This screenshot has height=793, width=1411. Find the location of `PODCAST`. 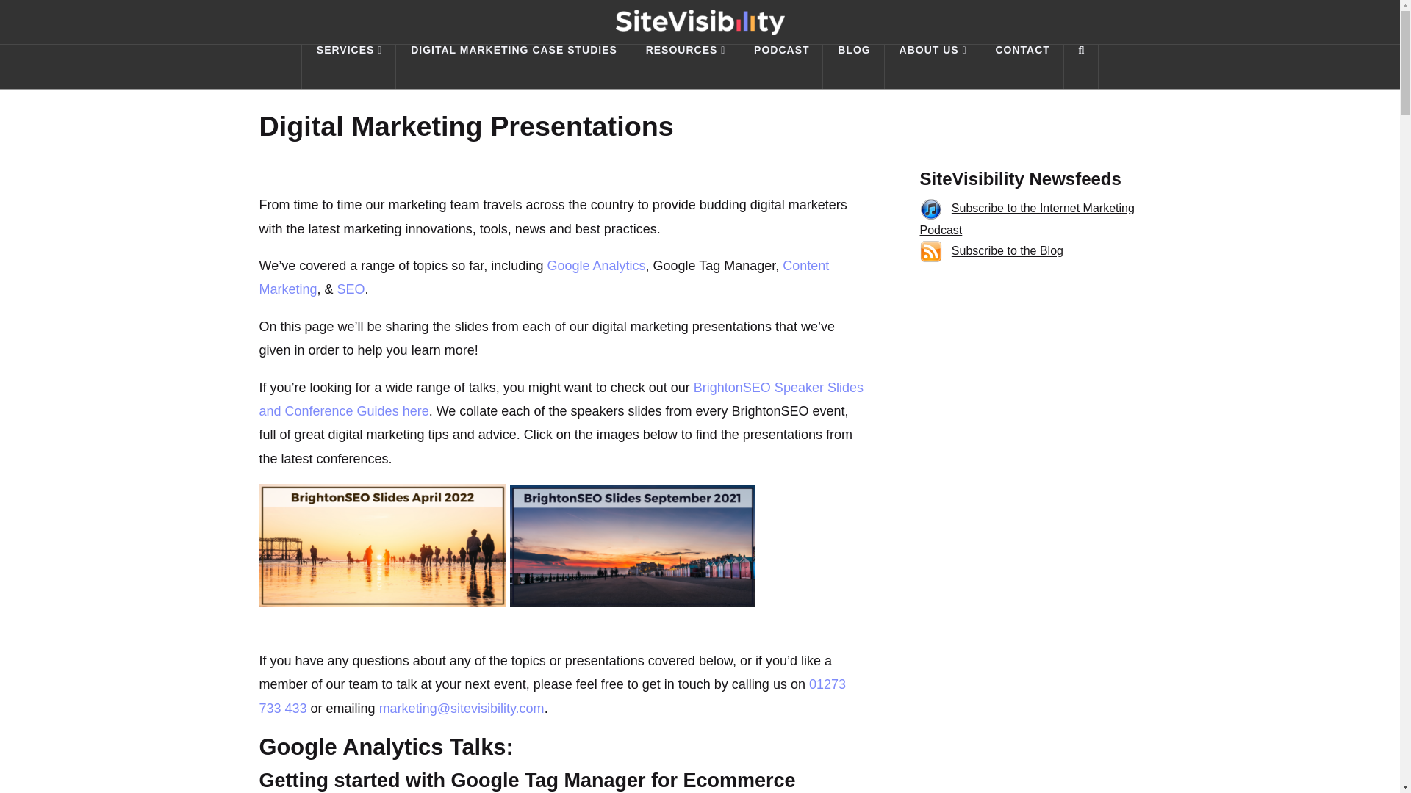

PODCAST is located at coordinates (780, 66).